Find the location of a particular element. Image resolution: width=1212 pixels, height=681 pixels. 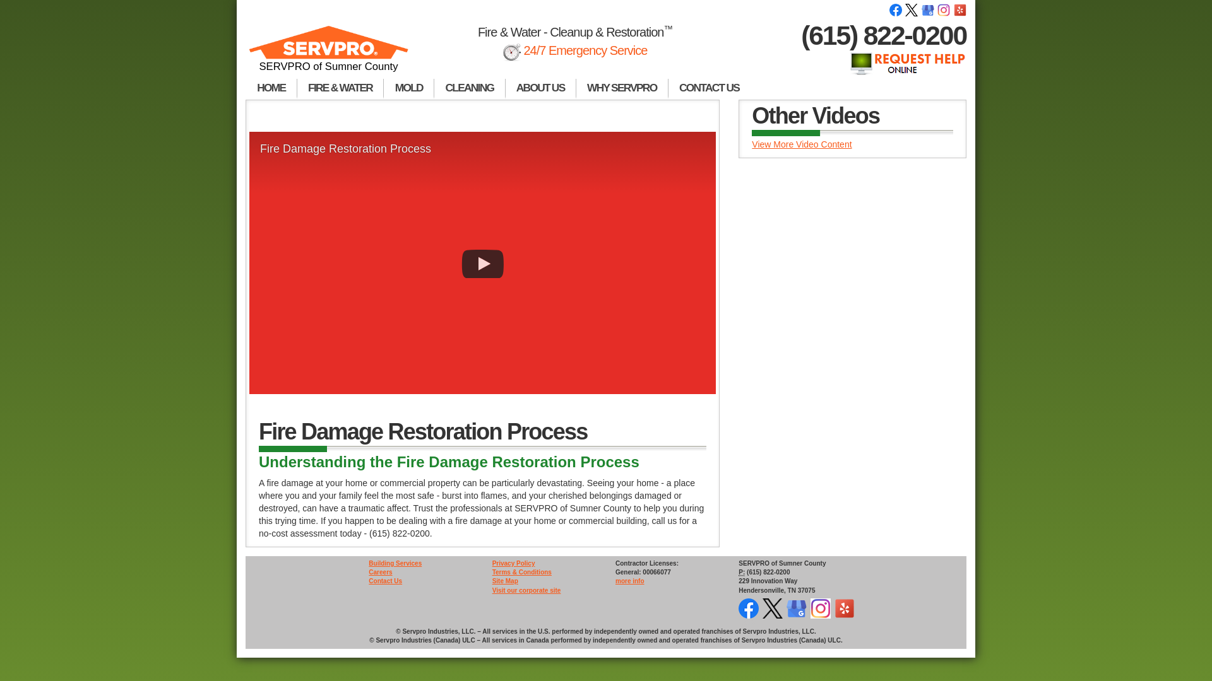

SERVPRO of Sumner County is located at coordinates (328, 54).